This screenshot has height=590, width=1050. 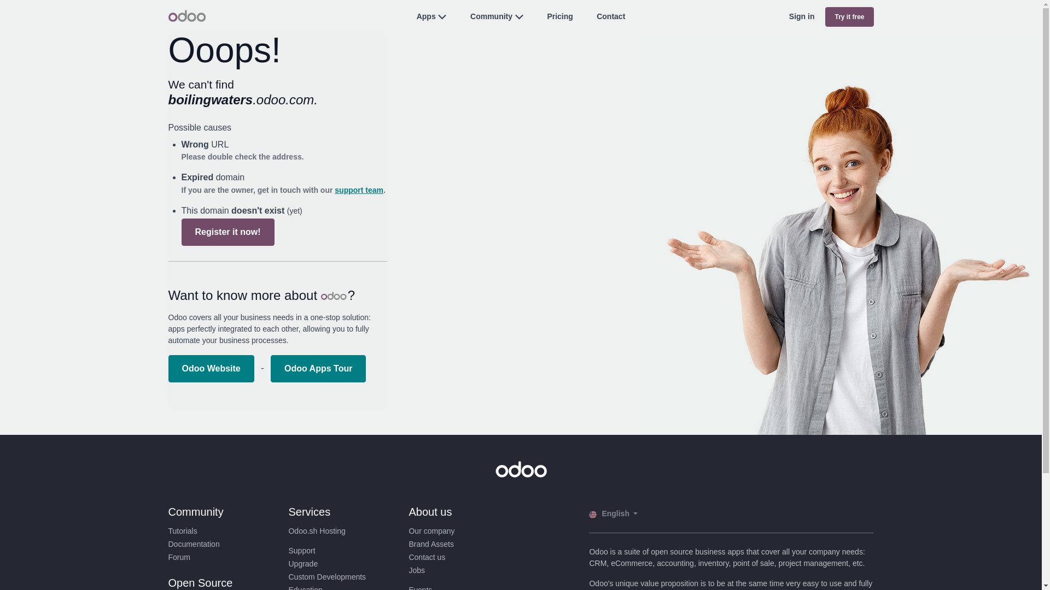 I want to click on Try it free, so click(x=849, y=16).